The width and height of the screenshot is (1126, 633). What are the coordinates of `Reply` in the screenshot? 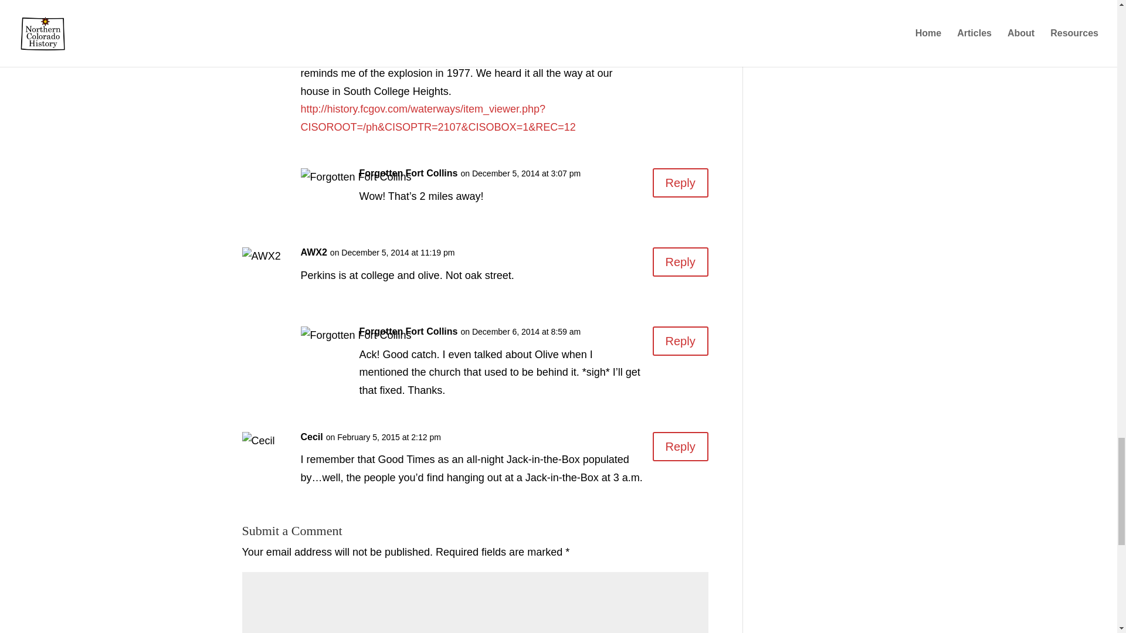 It's located at (680, 447).